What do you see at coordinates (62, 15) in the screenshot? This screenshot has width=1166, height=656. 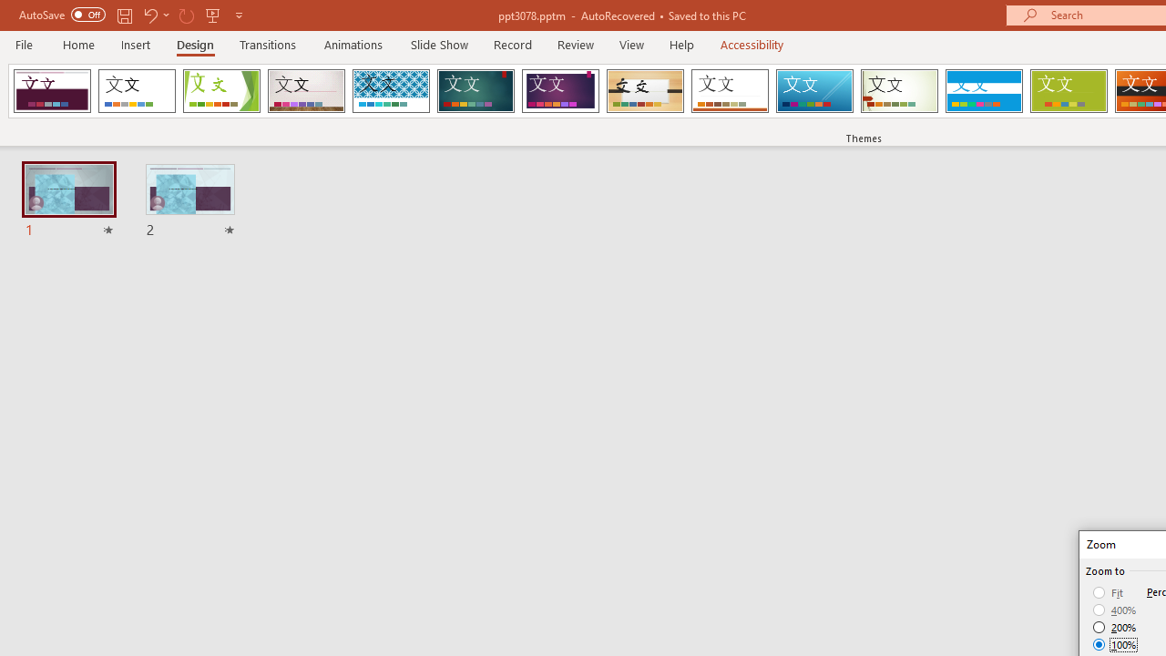 I see `AutoSave` at bounding box center [62, 15].